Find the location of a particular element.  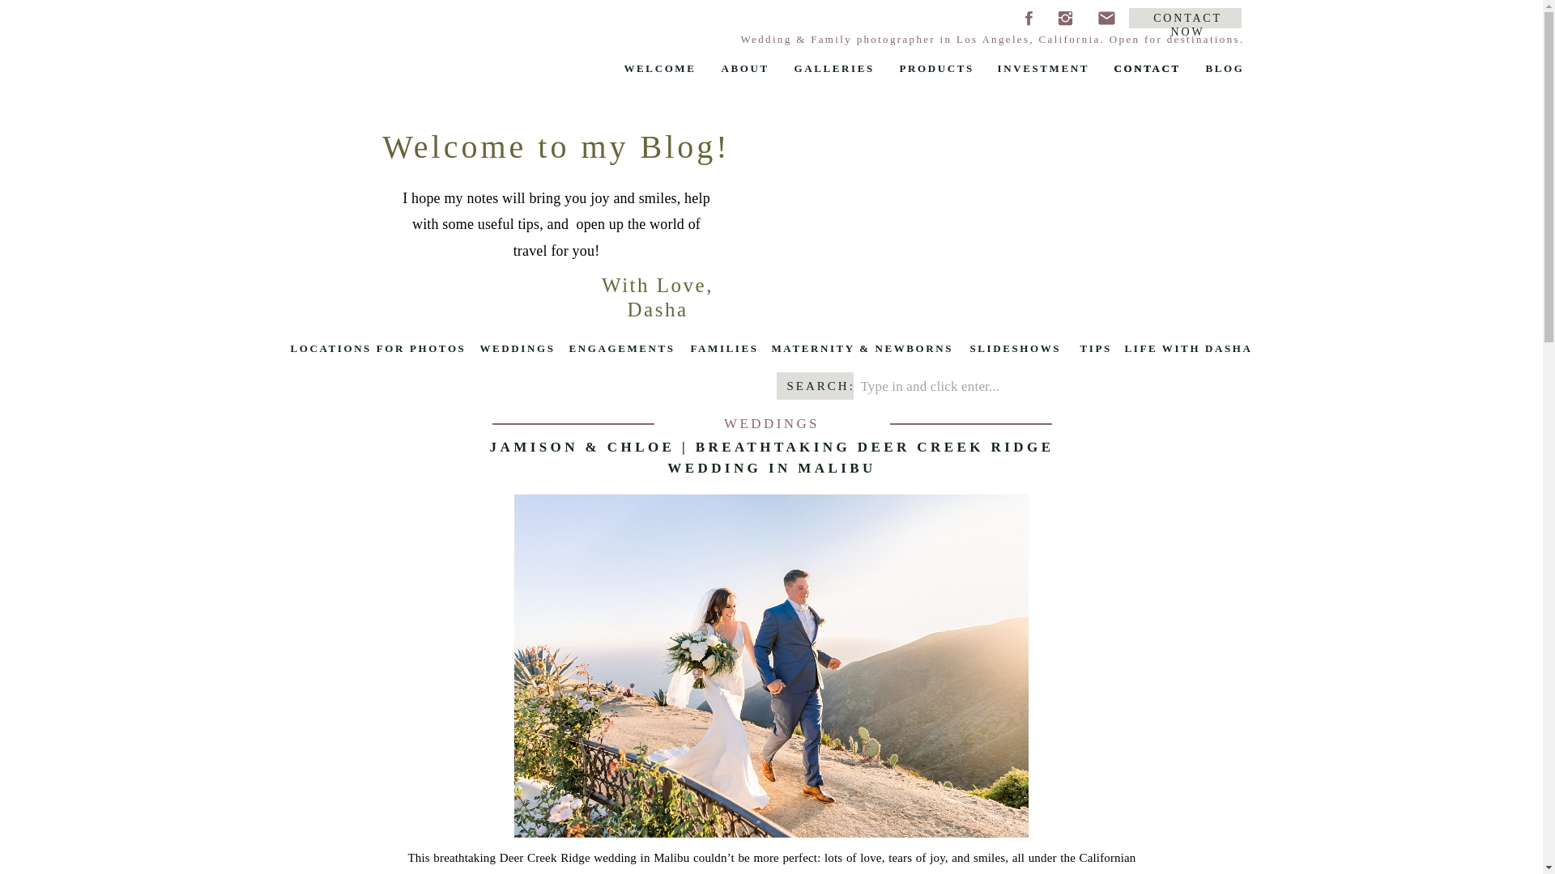

LIFE WITH DASHA is located at coordinates (1192, 348).